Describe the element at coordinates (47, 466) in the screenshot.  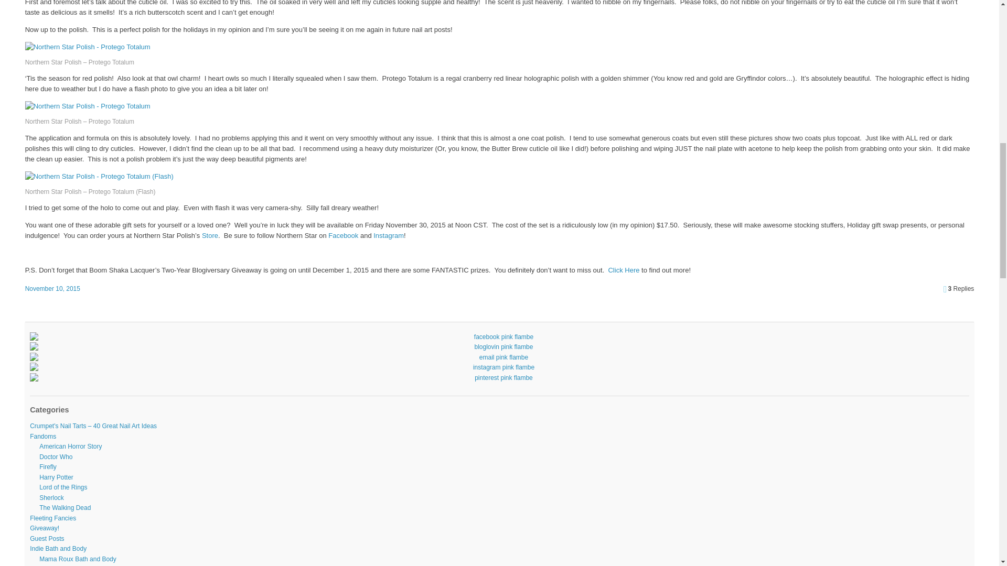
I see `Firefly` at that location.